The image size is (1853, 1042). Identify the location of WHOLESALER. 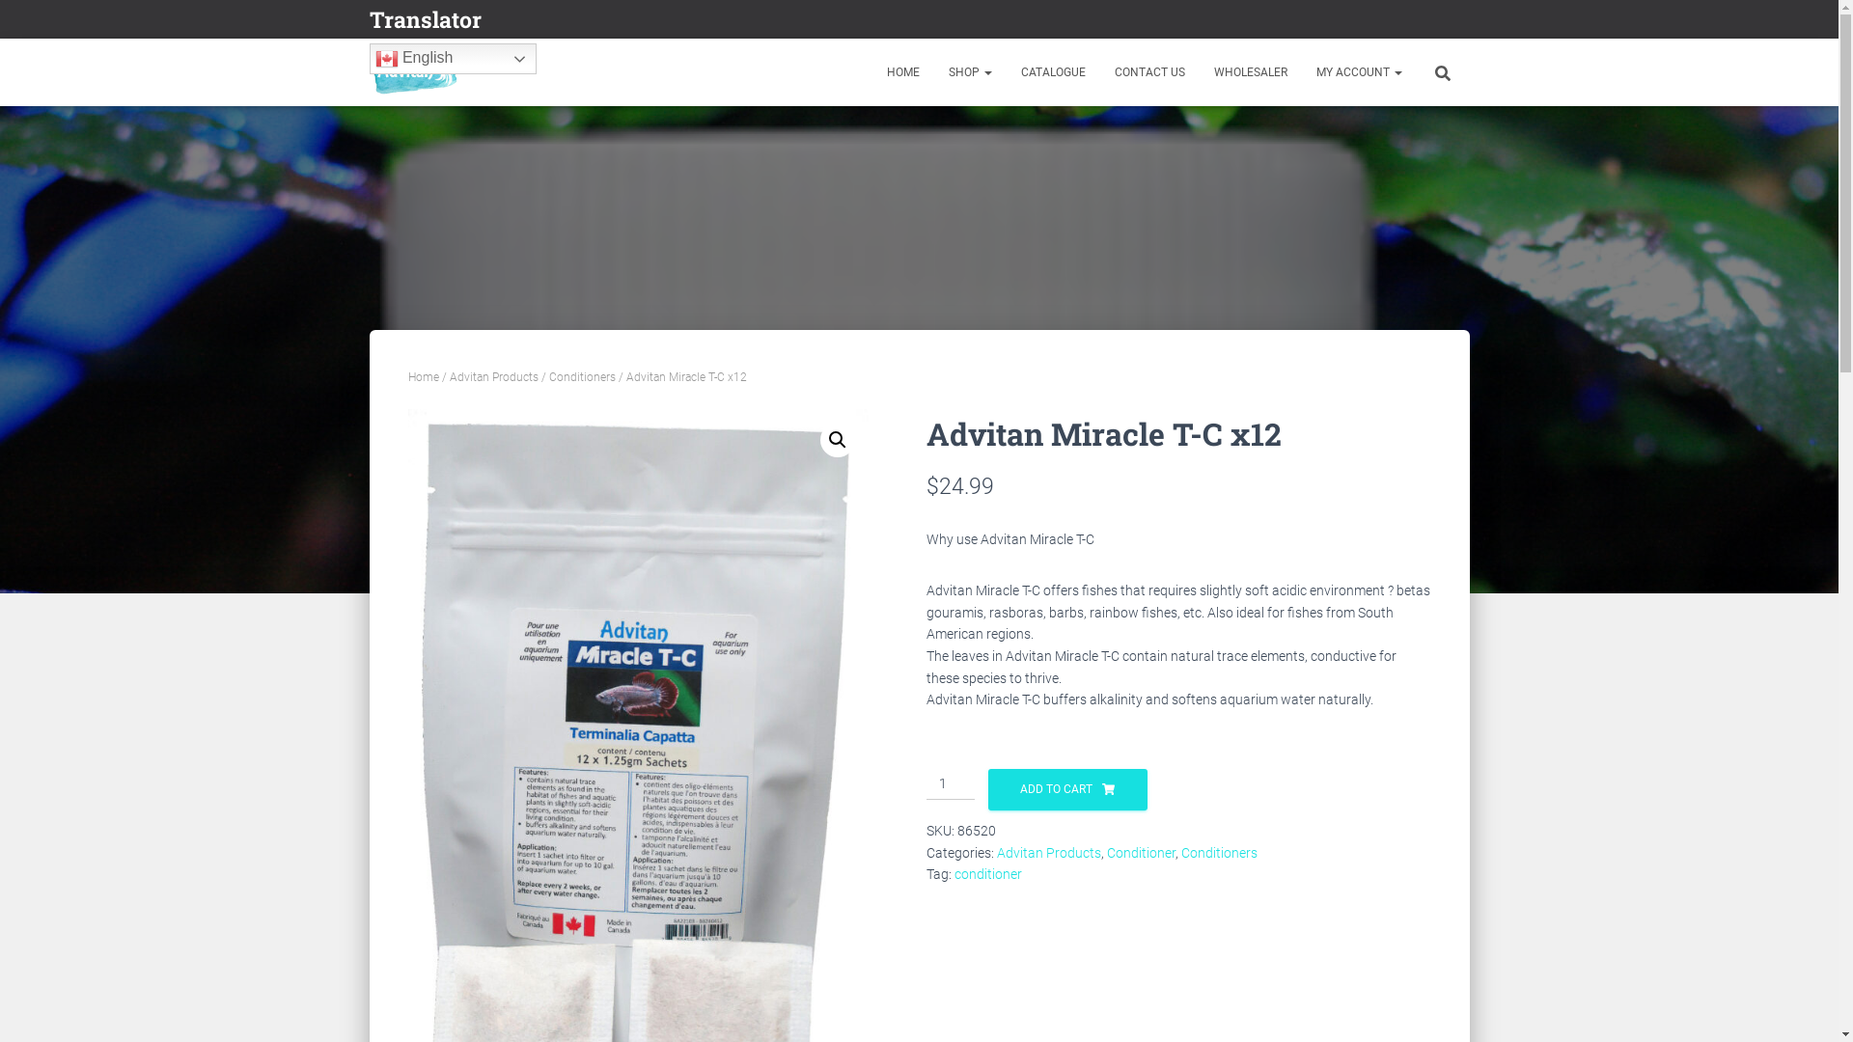
(1250, 72).